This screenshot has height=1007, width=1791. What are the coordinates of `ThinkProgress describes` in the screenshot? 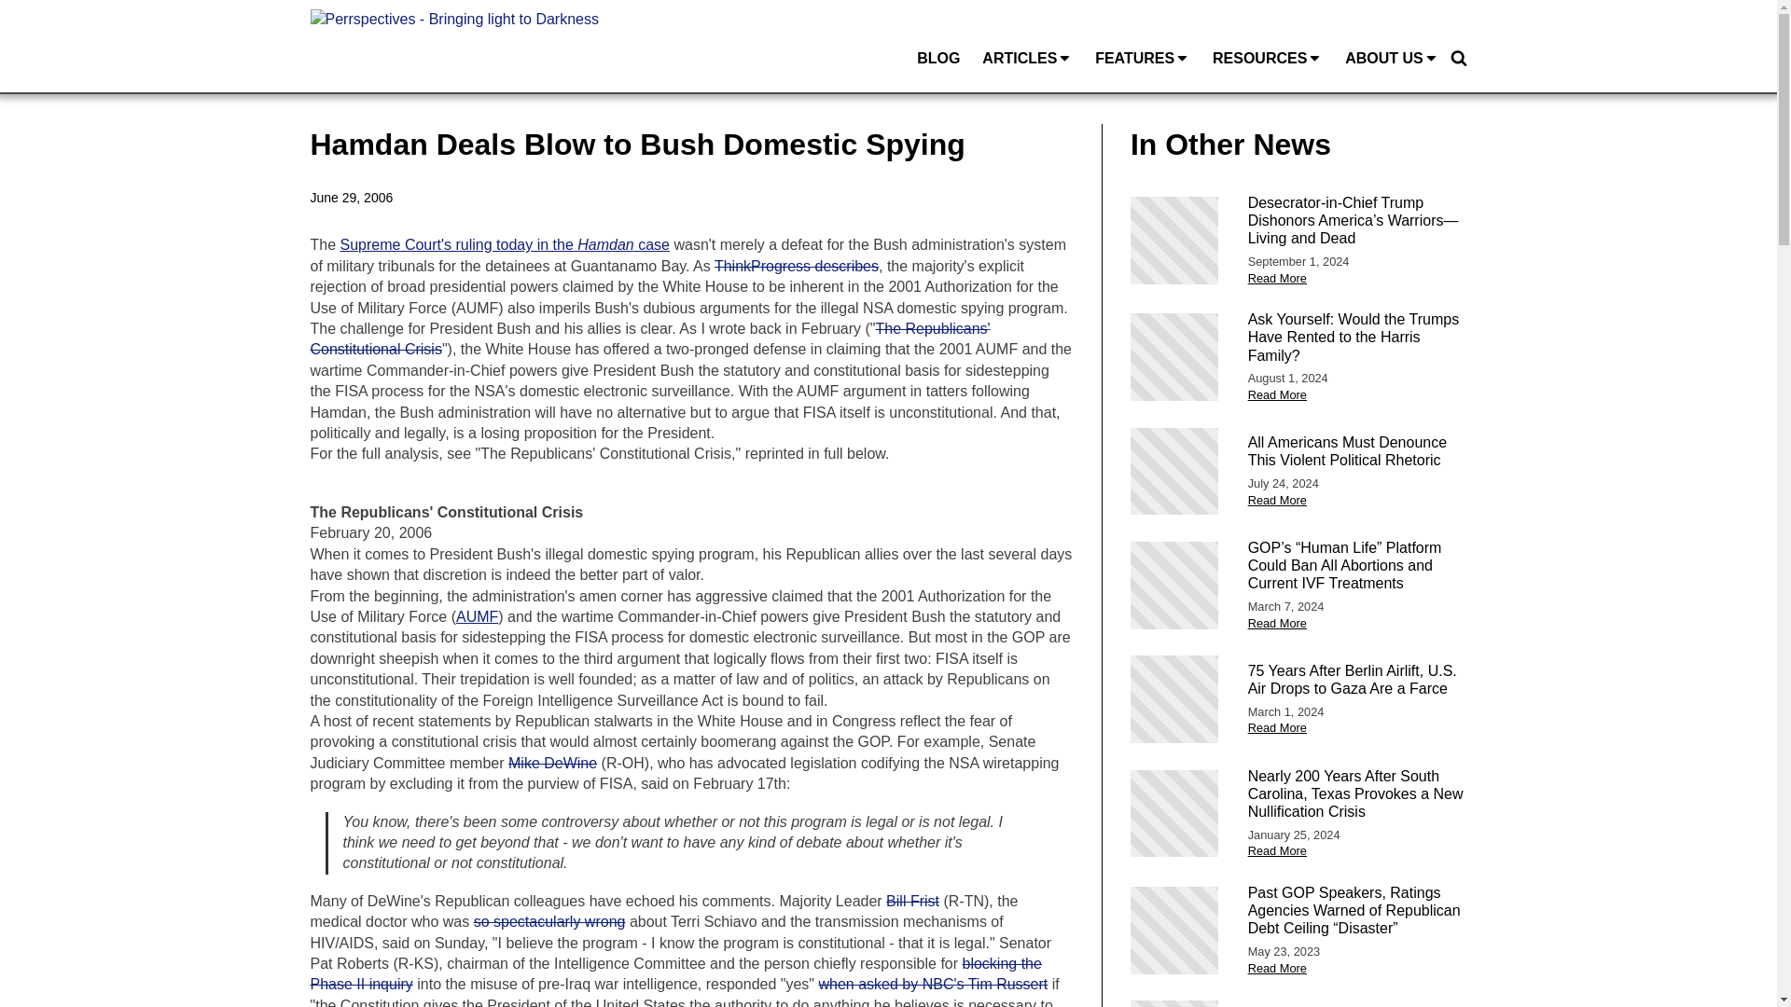 It's located at (797, 265).